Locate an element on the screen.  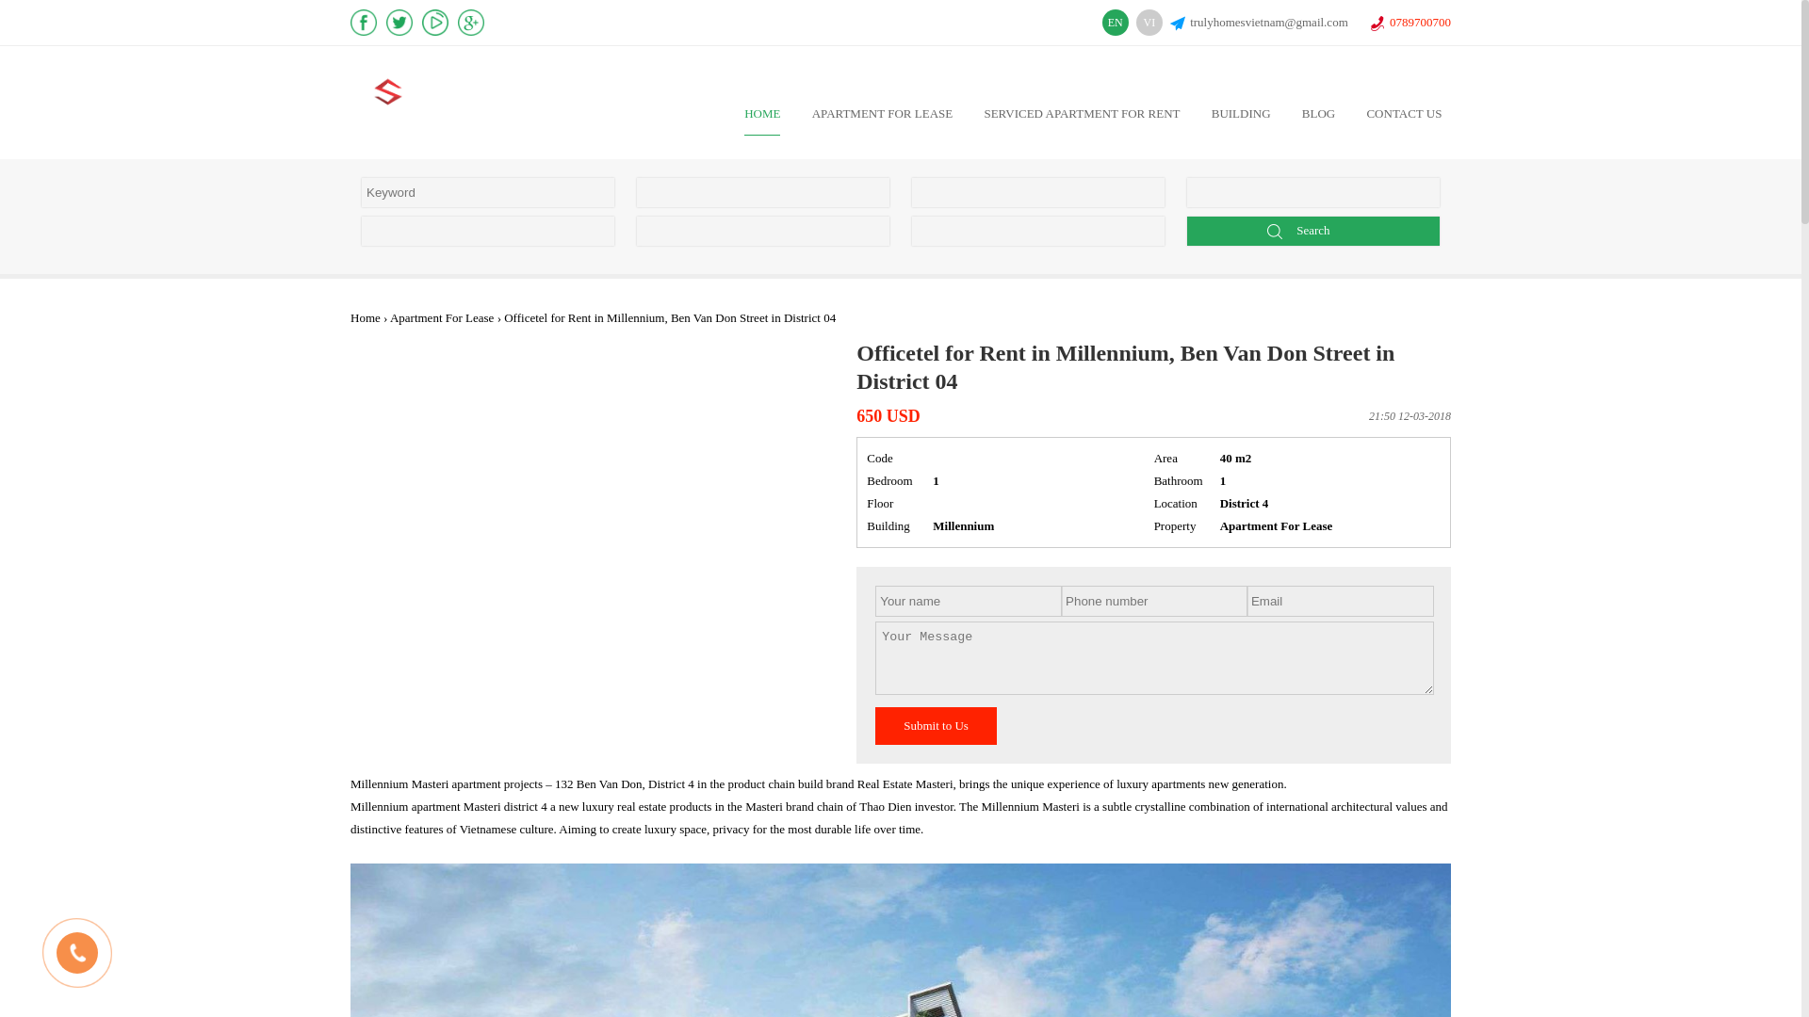
0789700700 is located at coordinates (1410, 23).